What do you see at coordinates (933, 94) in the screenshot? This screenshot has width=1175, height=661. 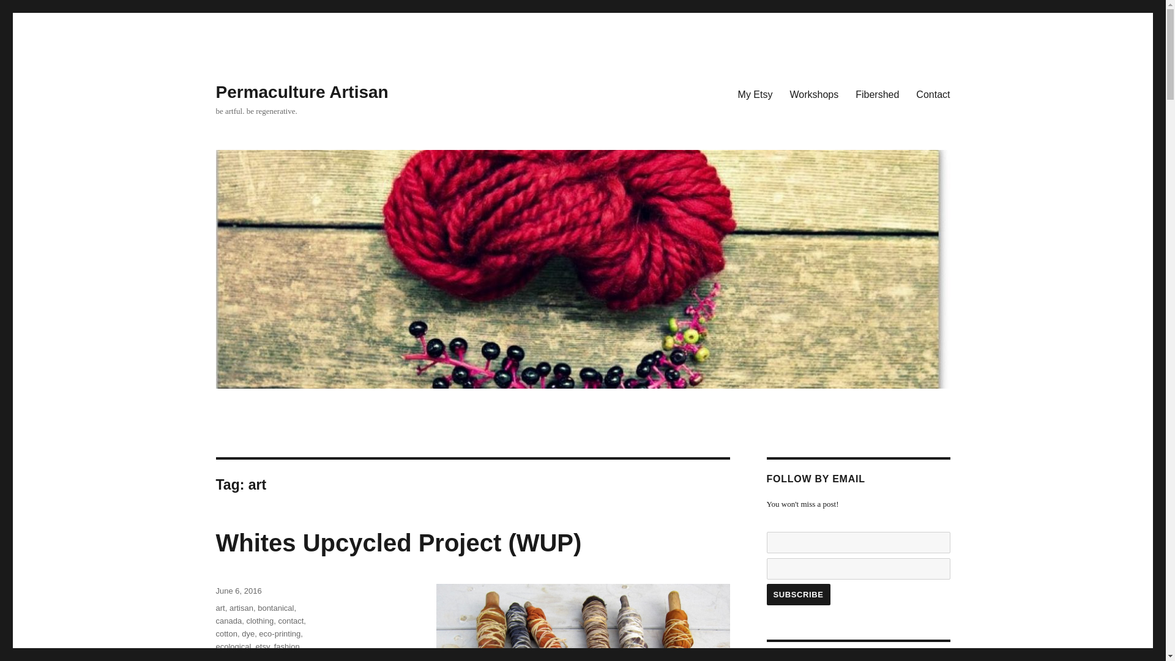 I see `Contact` at bounding box center [933, 94].